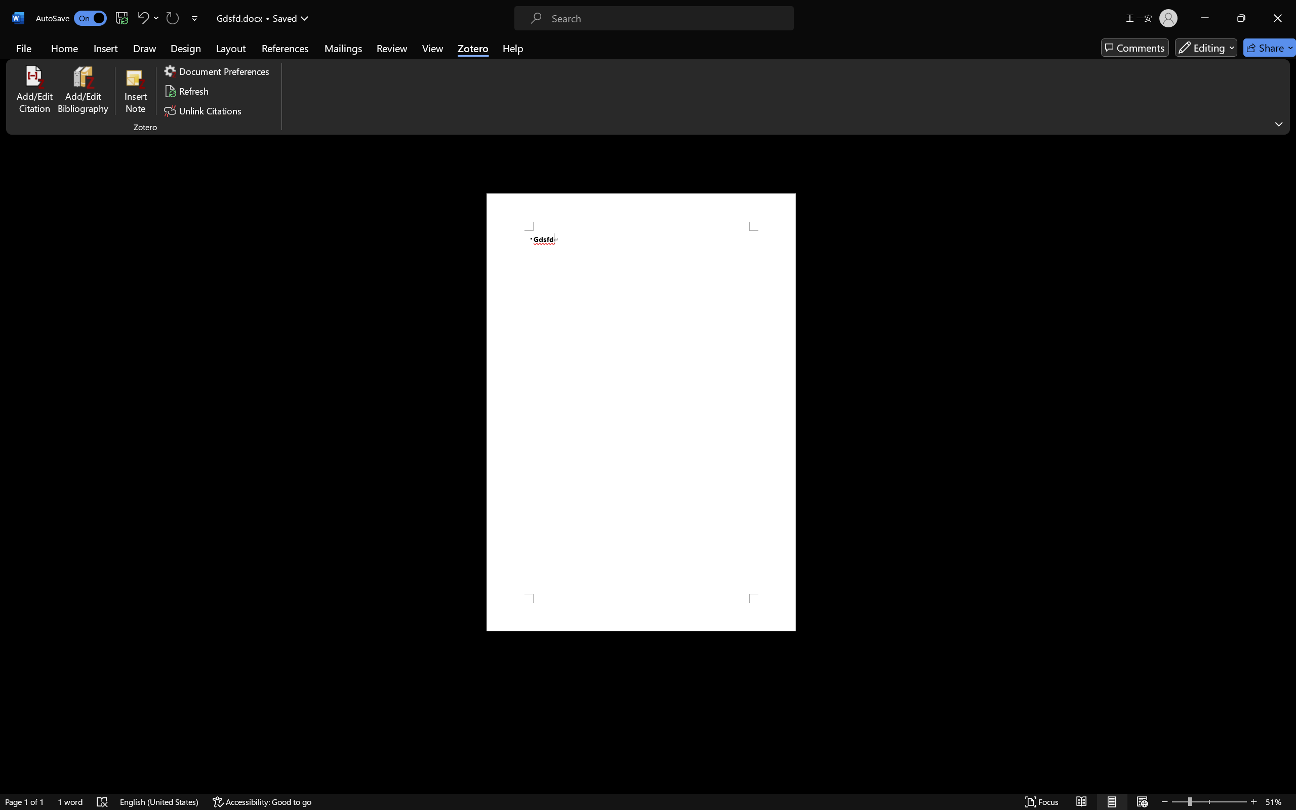  I want to click on Shapes, so click(544, 68).